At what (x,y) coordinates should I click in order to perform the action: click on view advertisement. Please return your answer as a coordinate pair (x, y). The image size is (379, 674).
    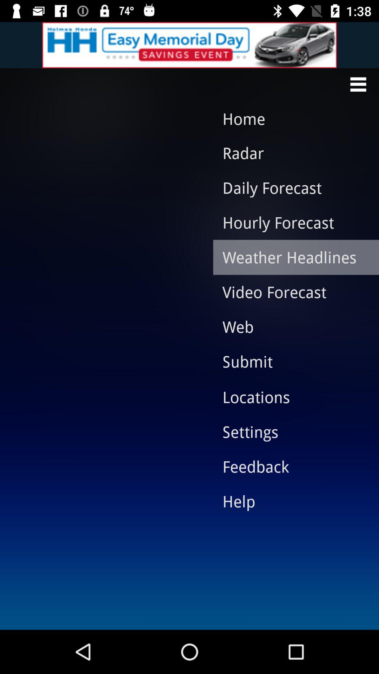
    Looking at the image, I should click on (189, 45).